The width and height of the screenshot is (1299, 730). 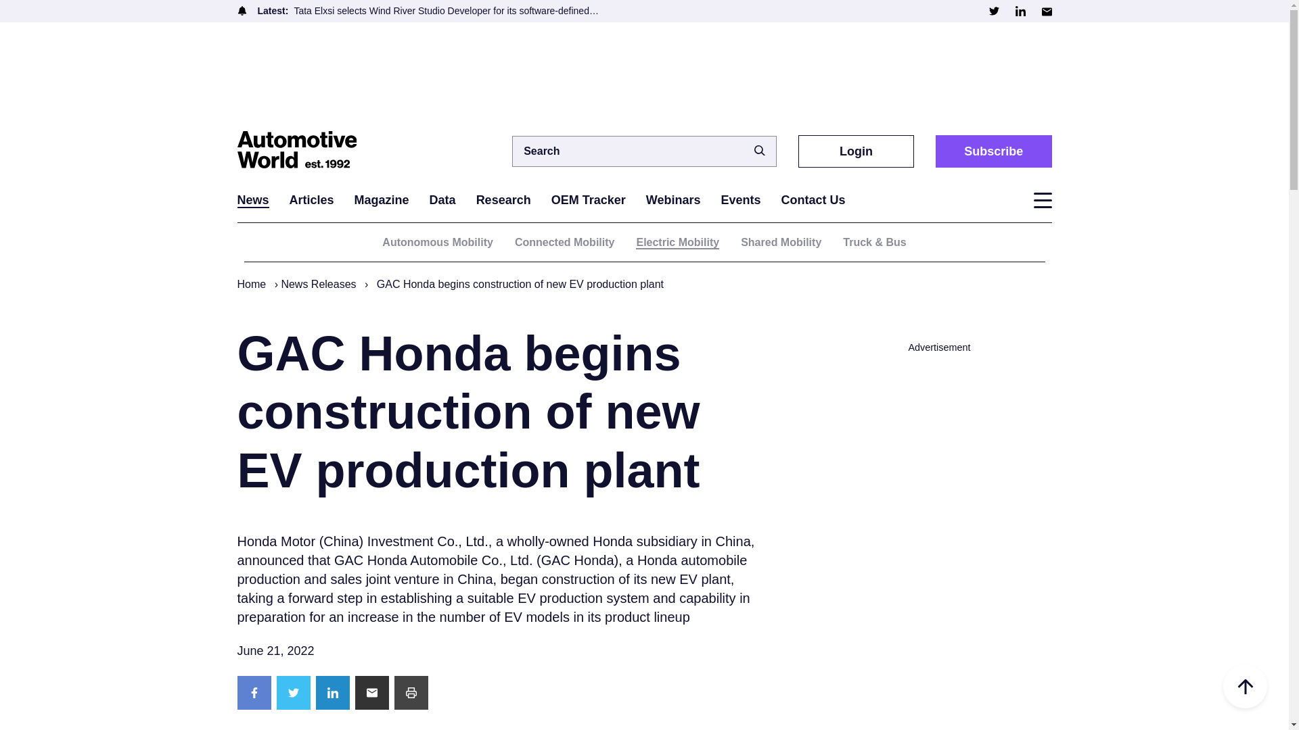 I want to click on Shared Mobility, so click(x=781, y=242).